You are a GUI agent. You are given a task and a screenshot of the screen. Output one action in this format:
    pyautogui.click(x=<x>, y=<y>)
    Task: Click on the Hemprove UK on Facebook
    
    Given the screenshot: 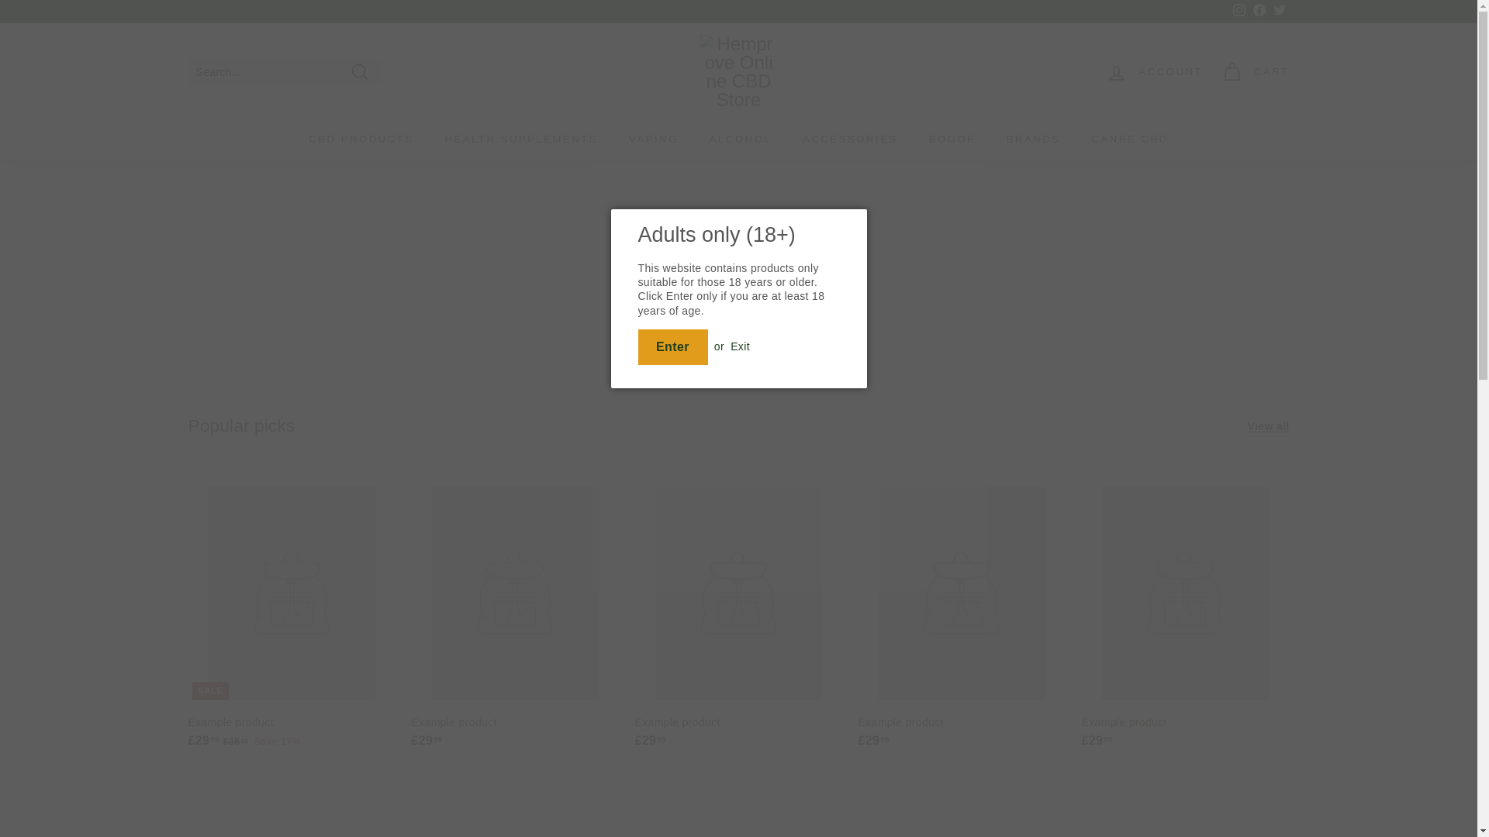 What is the action you would take?
    pyautogui.click(x=1258, y=12)
    